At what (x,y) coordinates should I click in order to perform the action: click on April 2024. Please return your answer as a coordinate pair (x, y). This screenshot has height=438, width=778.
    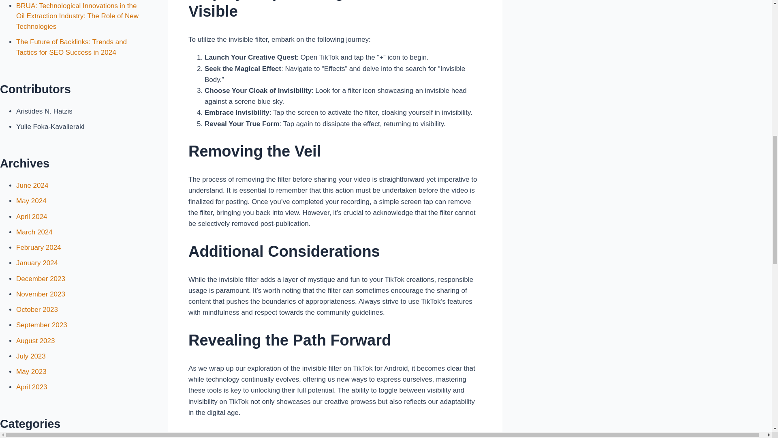
    Looking at the image, I should click on (32, 217).